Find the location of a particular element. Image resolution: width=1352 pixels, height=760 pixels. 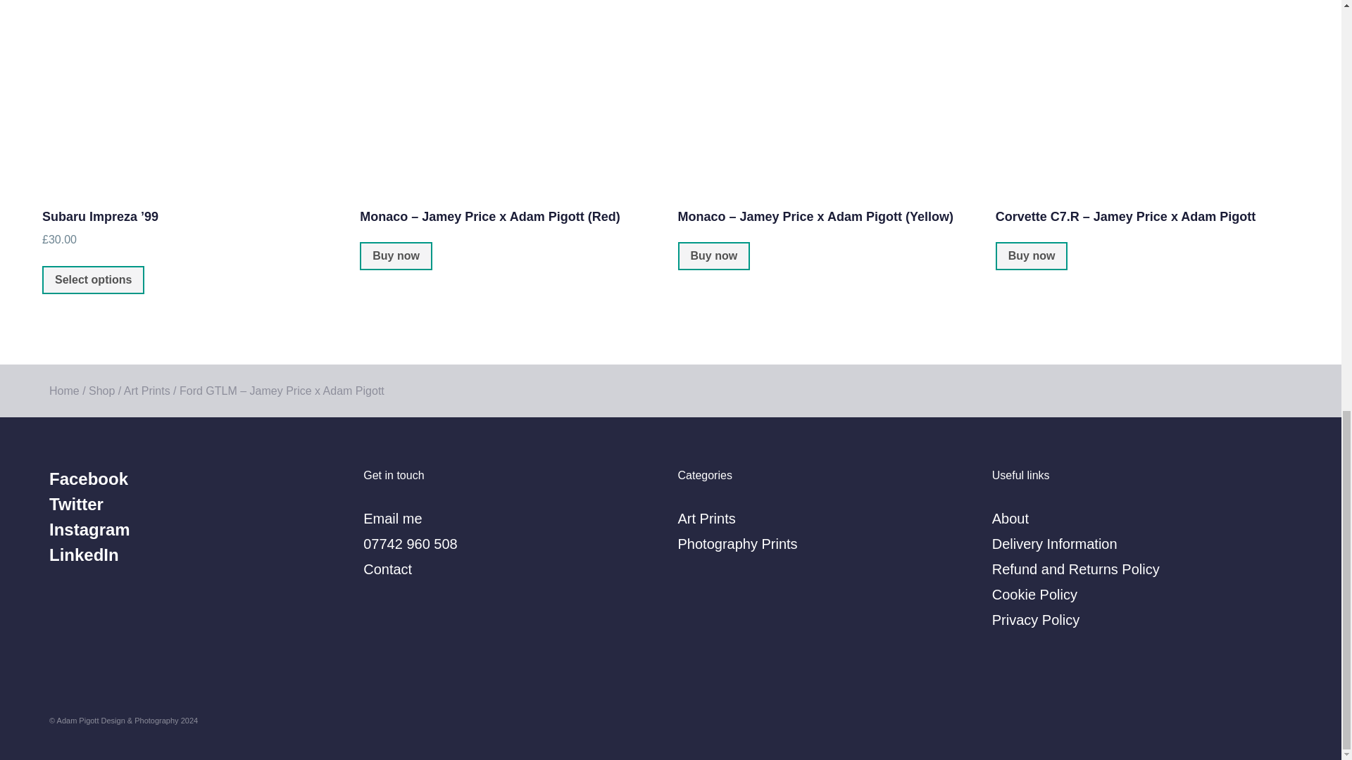

Art Prints is located at coordinates (827, 518).